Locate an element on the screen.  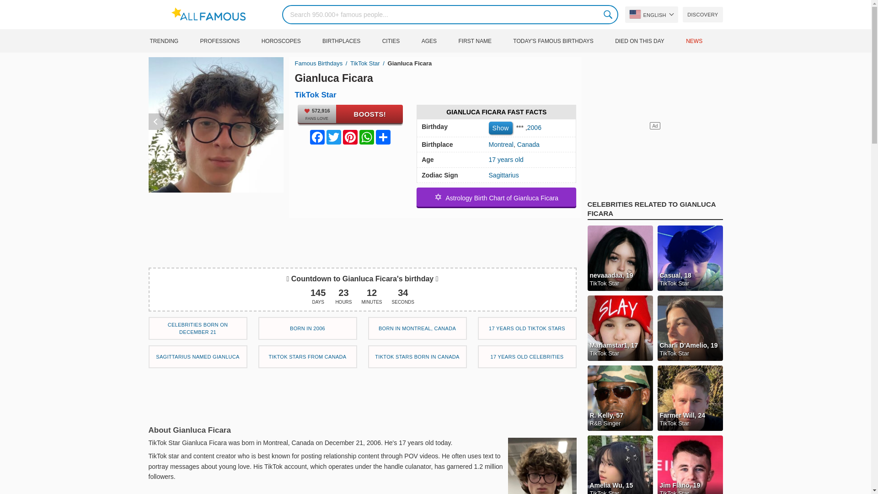
FIRST NAME is located at coordinates (484, 41).